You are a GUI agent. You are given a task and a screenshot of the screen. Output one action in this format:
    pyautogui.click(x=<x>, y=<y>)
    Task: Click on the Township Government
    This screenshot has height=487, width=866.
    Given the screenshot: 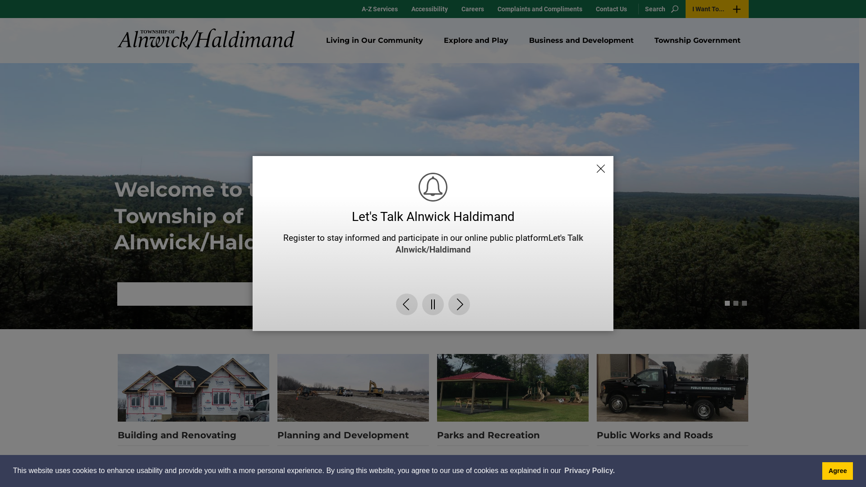 What is the action you would take?
    pyautogui.click(x=697, y=41)
    